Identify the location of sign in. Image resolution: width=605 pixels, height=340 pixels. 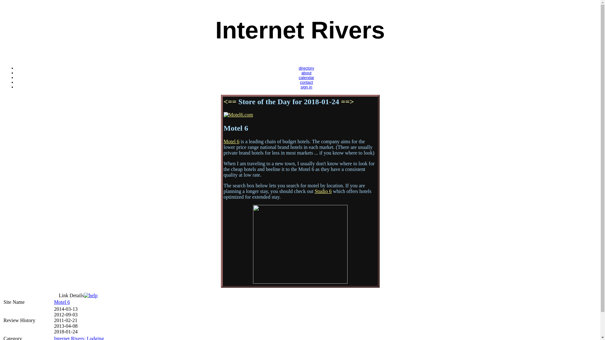
(306, 87).